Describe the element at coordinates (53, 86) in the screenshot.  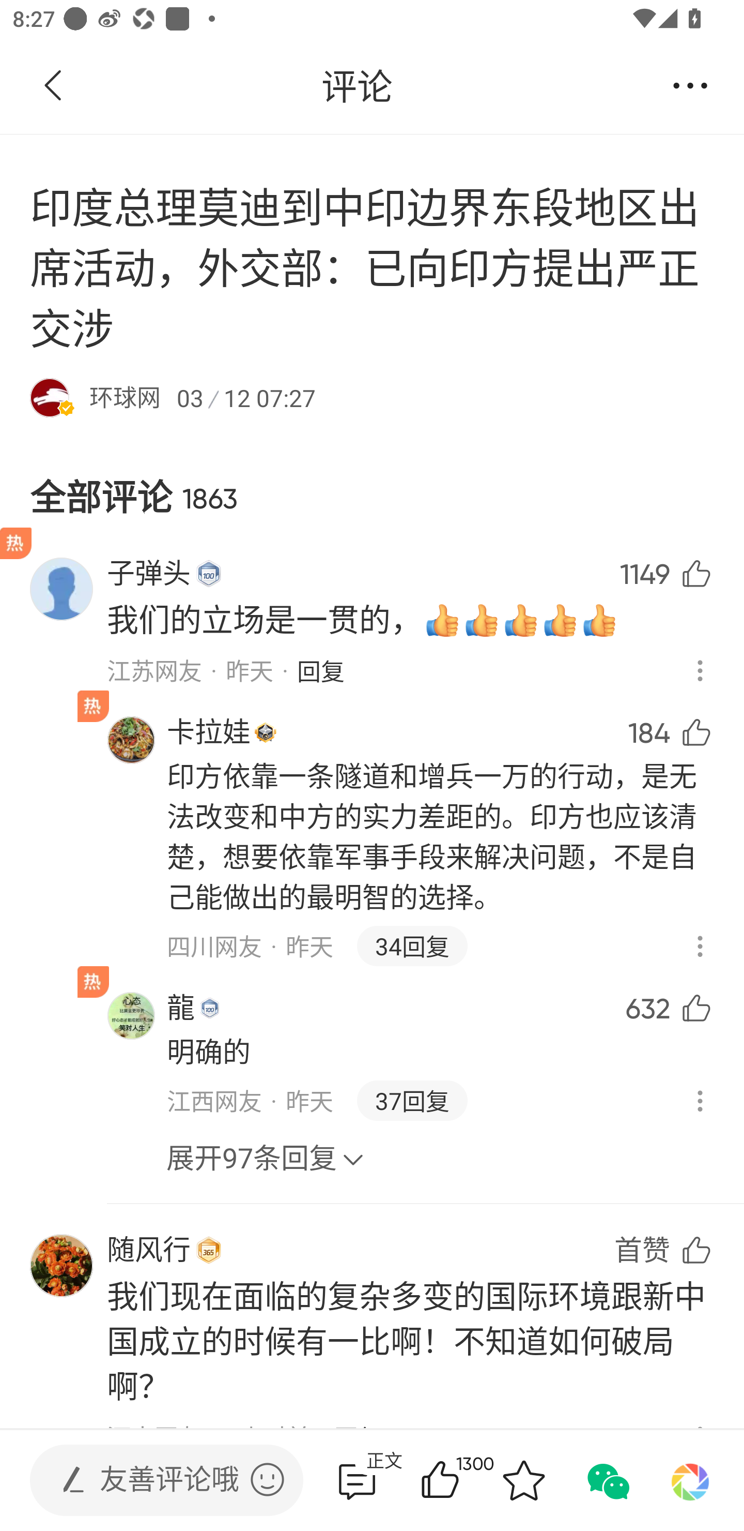
I see ` 返回` at that location.